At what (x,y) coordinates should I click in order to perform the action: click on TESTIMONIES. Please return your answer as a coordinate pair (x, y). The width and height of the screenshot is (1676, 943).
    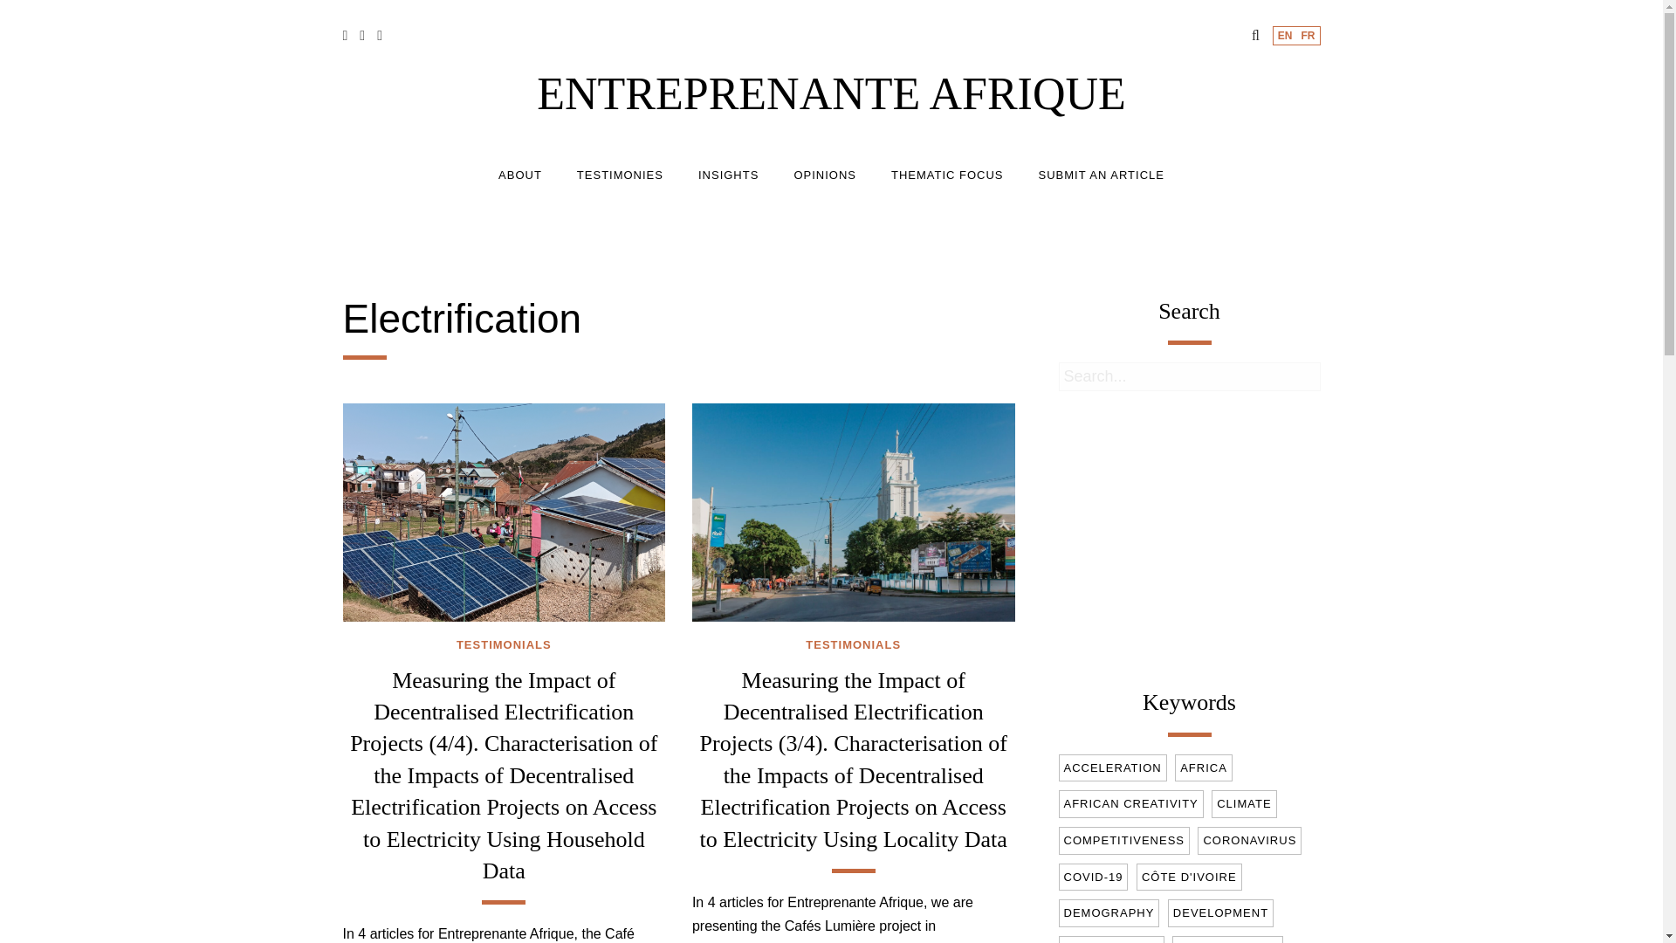
    Looking at the image, I should click on (620, 175).